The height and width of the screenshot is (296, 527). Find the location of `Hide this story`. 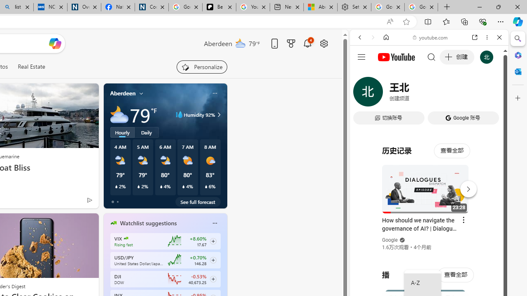

Hide this story is located at coordinates (73, 223).